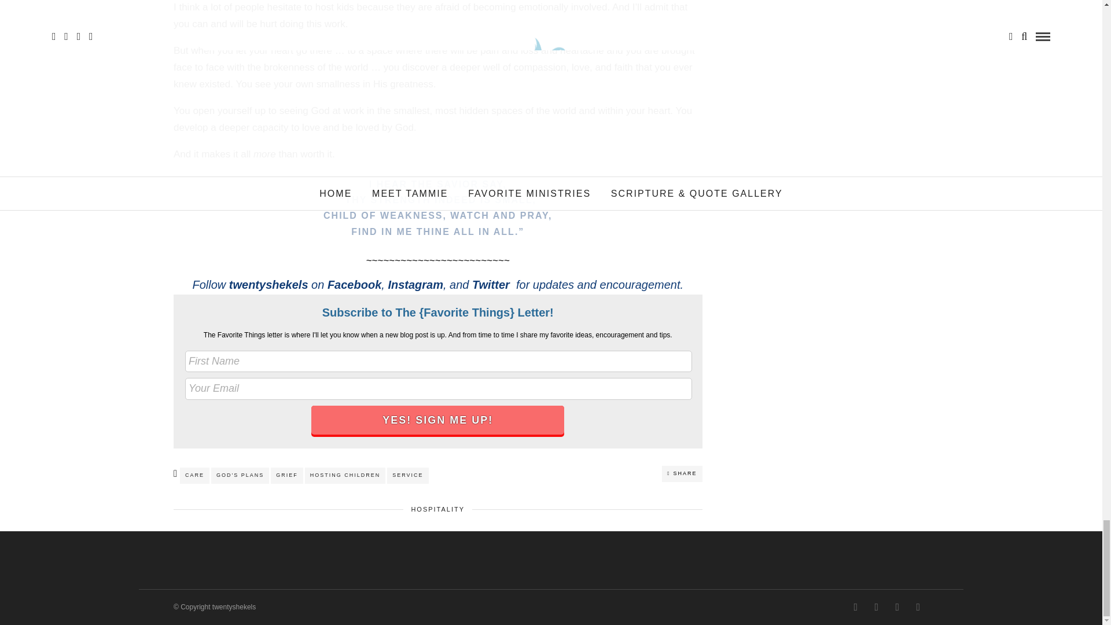  I want to click on GRIEF, so click(287, 475).